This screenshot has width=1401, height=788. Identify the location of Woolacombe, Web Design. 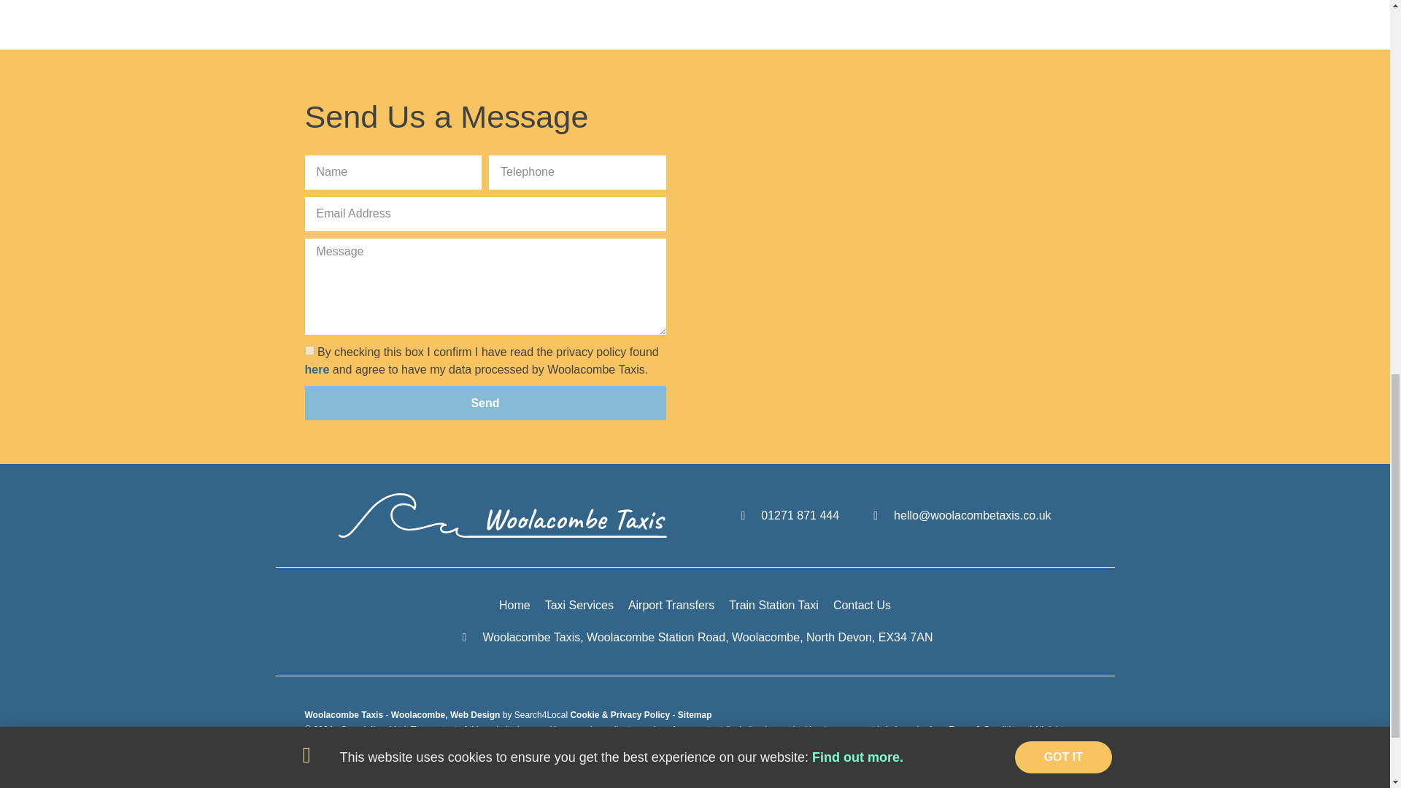
(447, 715).